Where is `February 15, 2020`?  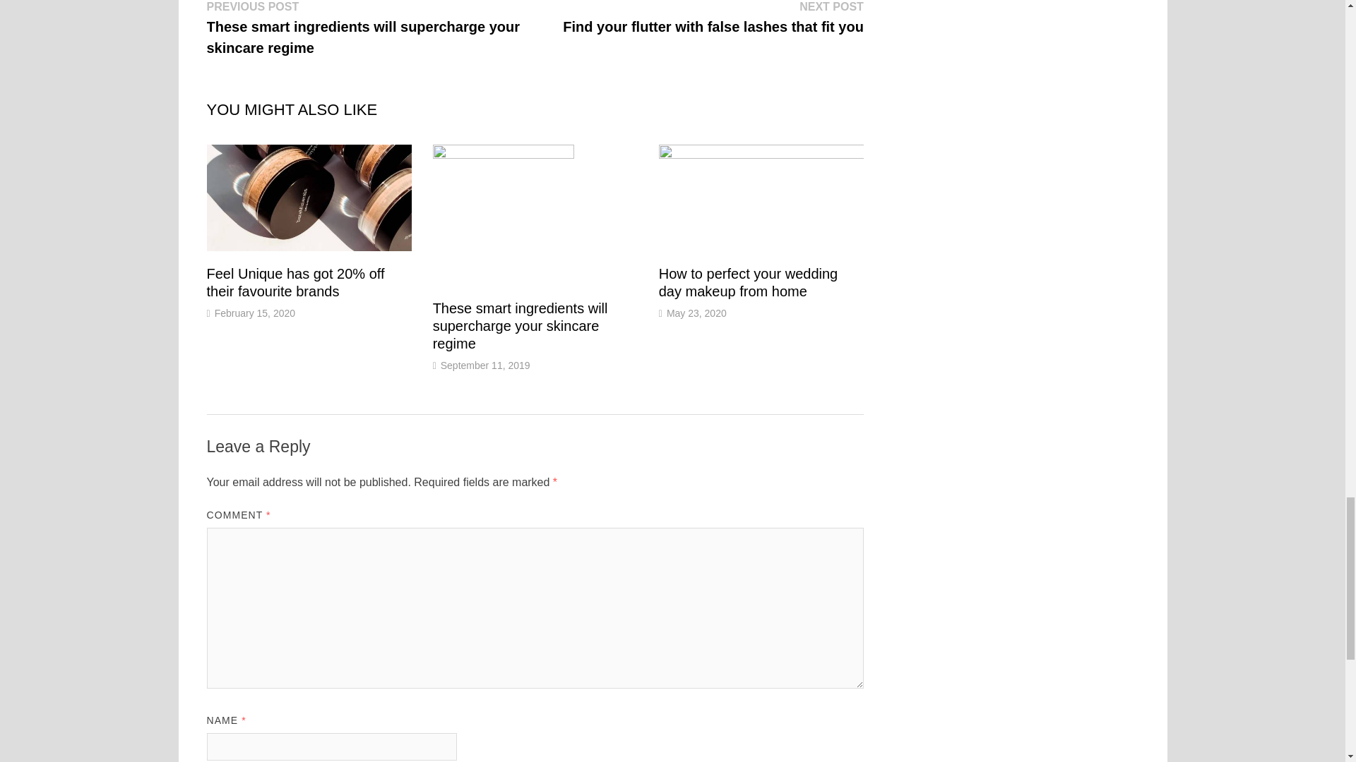 February 15, 2020 is located at coordinates (254, 313).